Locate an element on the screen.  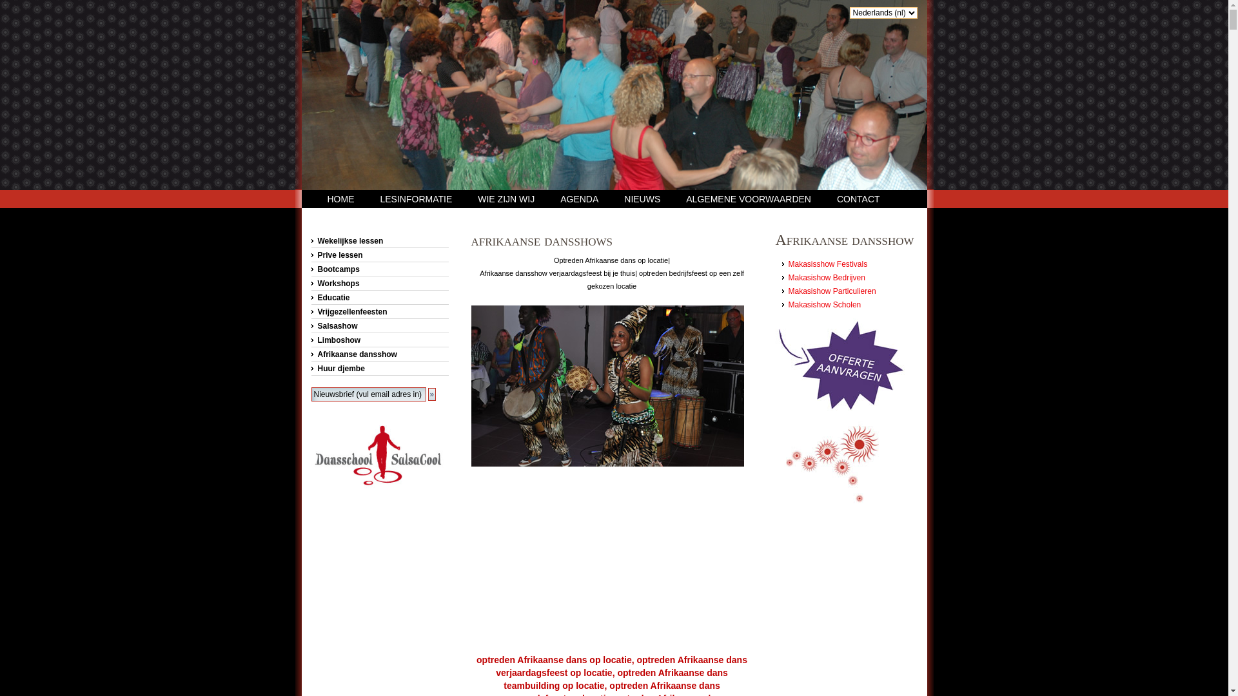
  is located at coordinates (382, 48).